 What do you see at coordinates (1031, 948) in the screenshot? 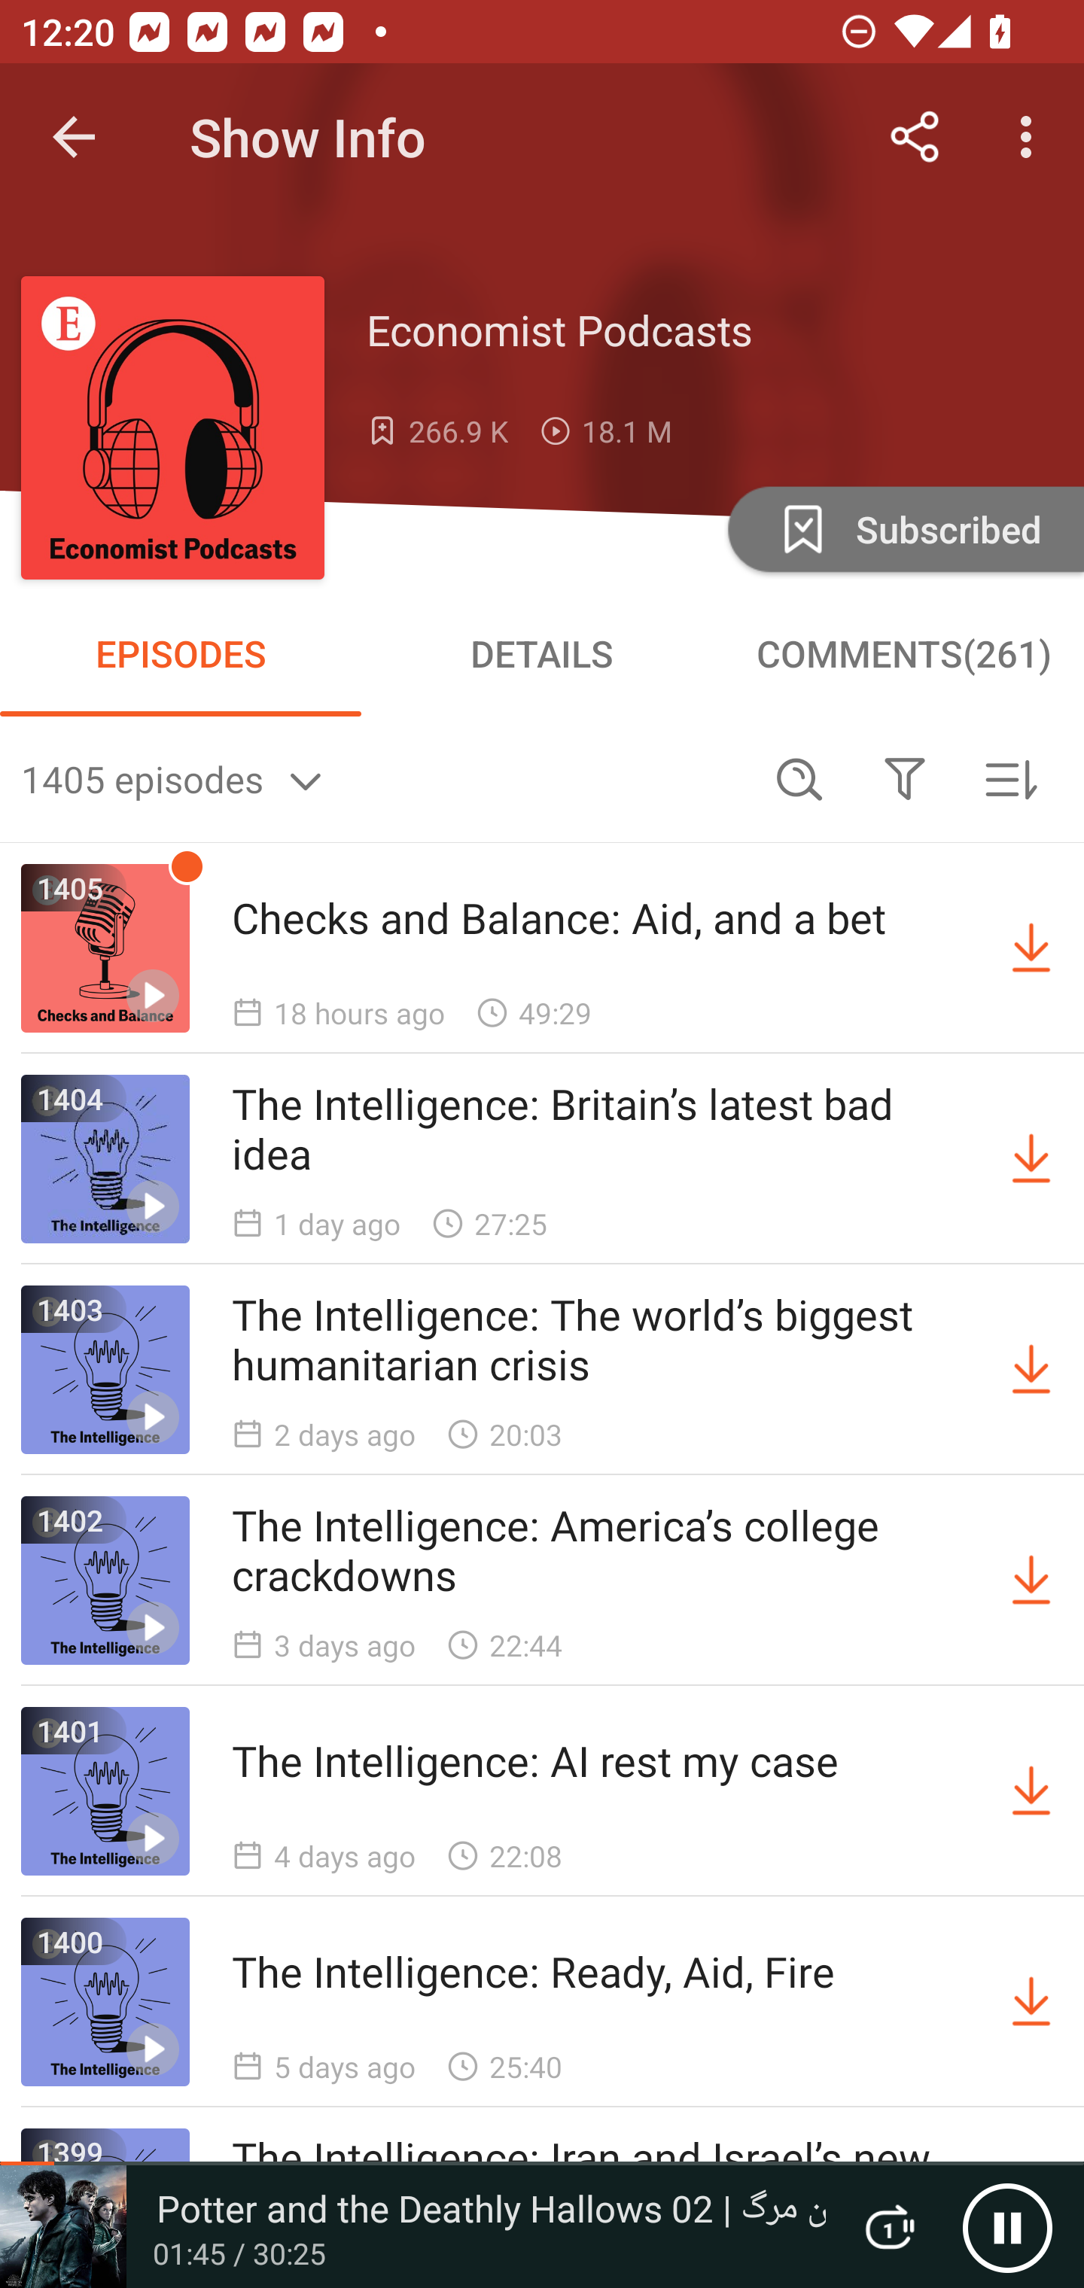
I see `Download` at bounding box center [1031, 948].